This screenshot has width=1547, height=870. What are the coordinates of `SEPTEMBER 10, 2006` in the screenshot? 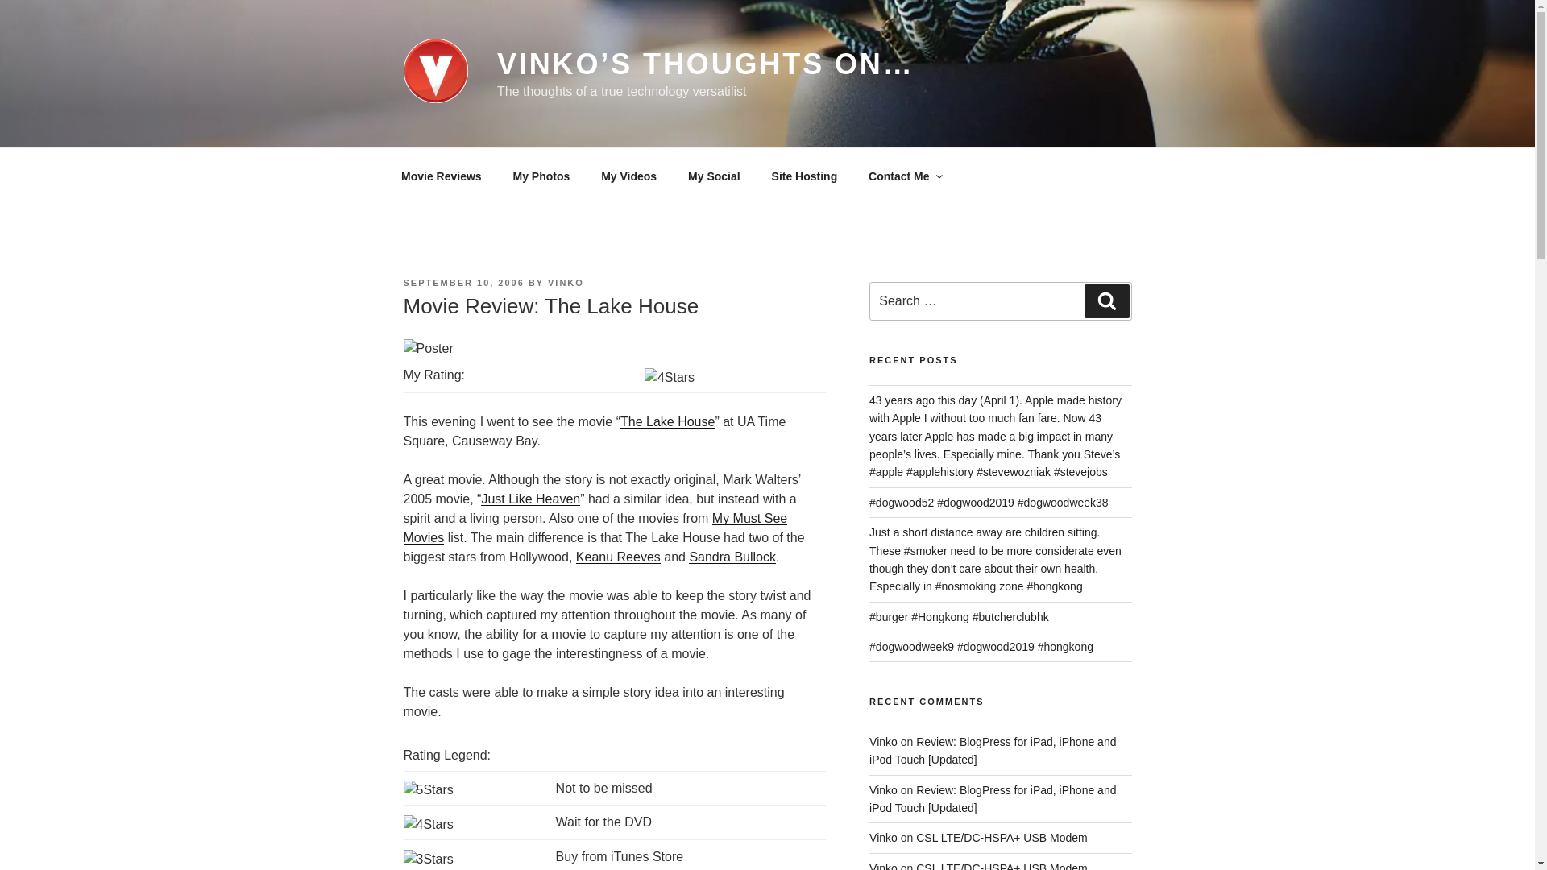 It's located at (462, 282).